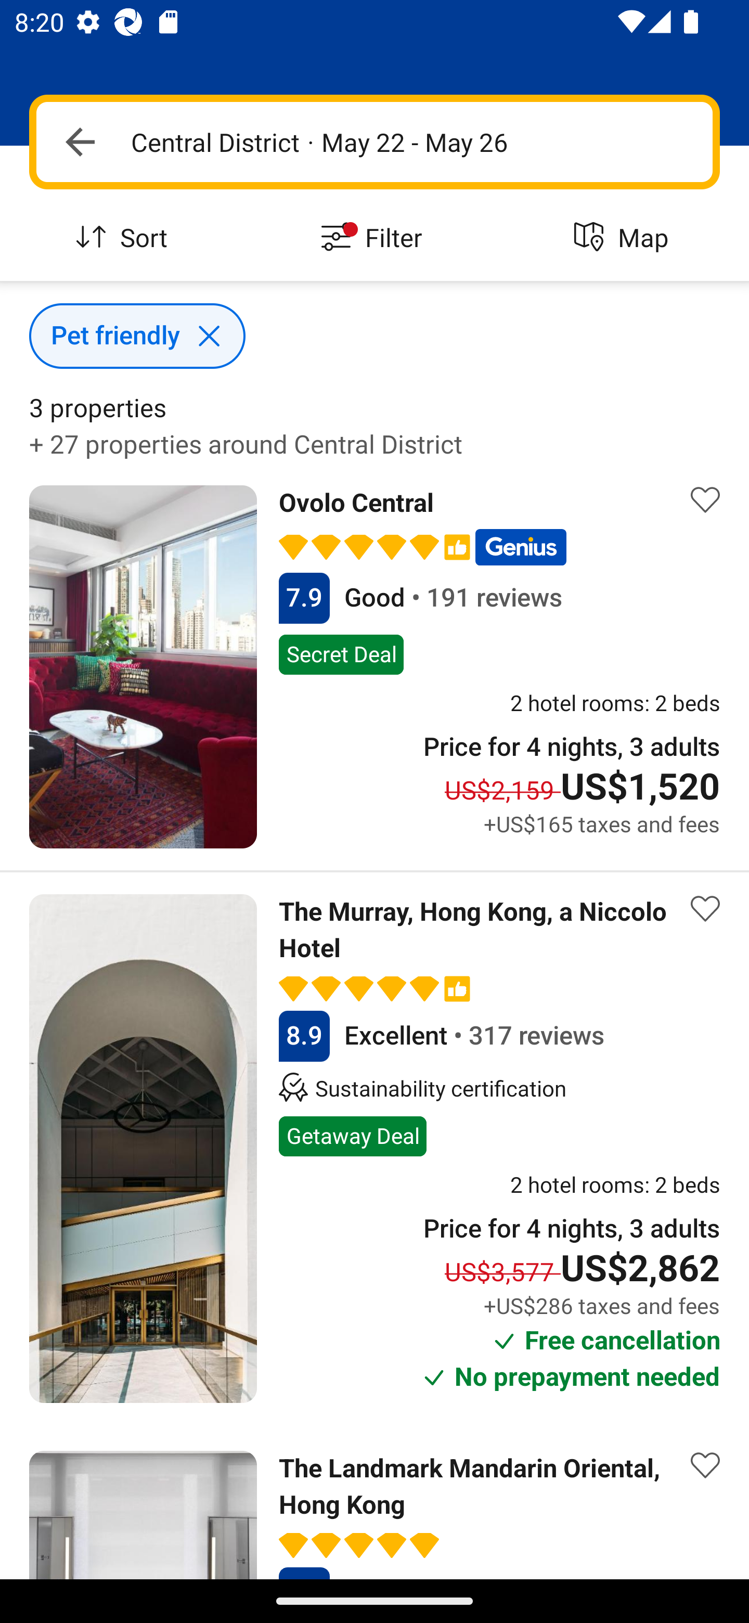 The width and height of the screenshot is (749, 1623). Describe the element at coordinates (705, 499) in the screenshot. I see `Save property to list` at that location.